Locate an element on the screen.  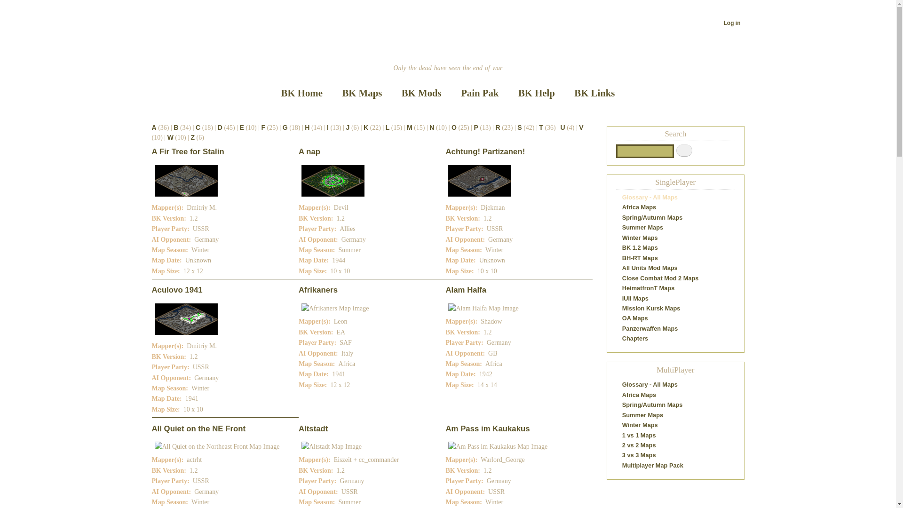
Glossary - All Maps is located at coordinates (650, 198).